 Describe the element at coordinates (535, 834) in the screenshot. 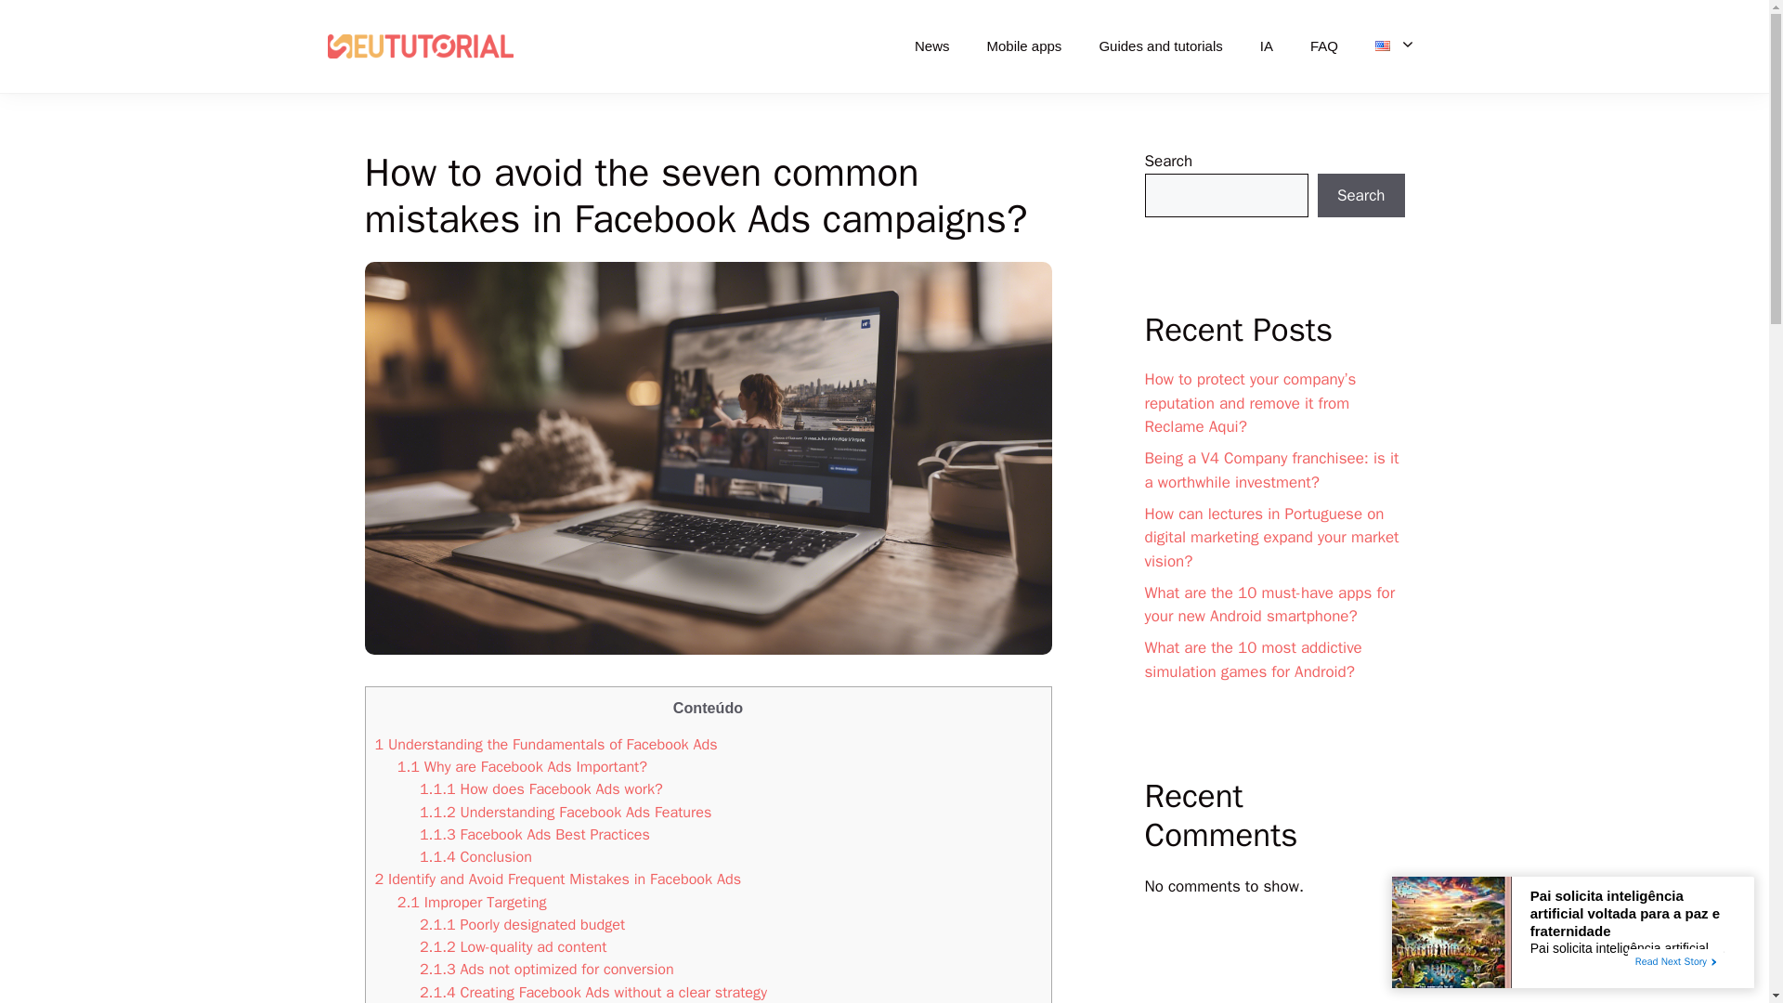

I see `1.1.3 Facebook Ads Best Practices` at that location.